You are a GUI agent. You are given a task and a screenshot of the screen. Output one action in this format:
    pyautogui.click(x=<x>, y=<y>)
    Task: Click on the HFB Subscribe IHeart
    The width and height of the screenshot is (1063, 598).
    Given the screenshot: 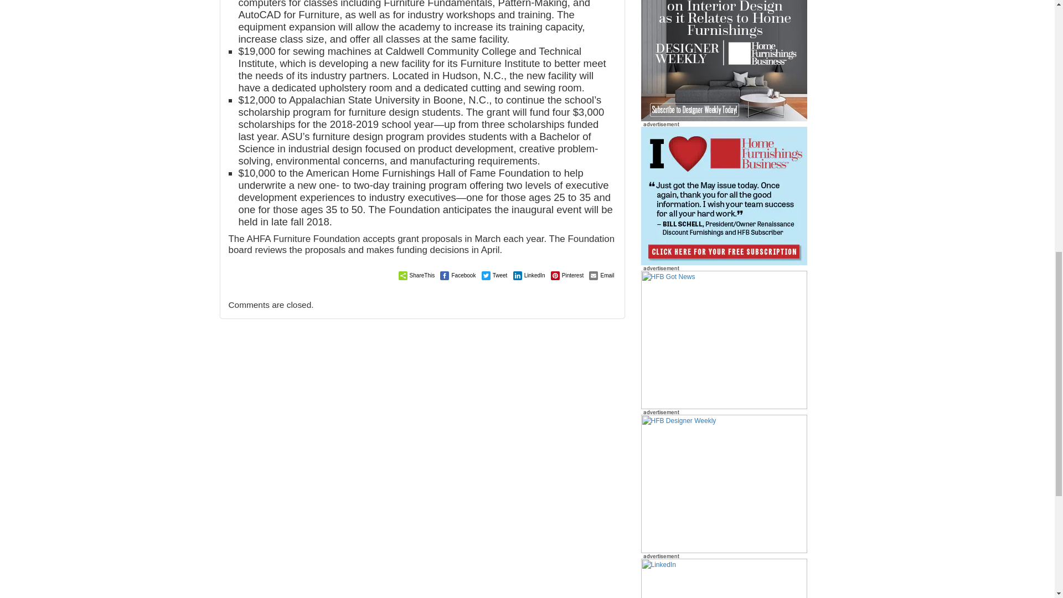 What is the action you would take?
    pyautogui.click(x=724, y=340)
    